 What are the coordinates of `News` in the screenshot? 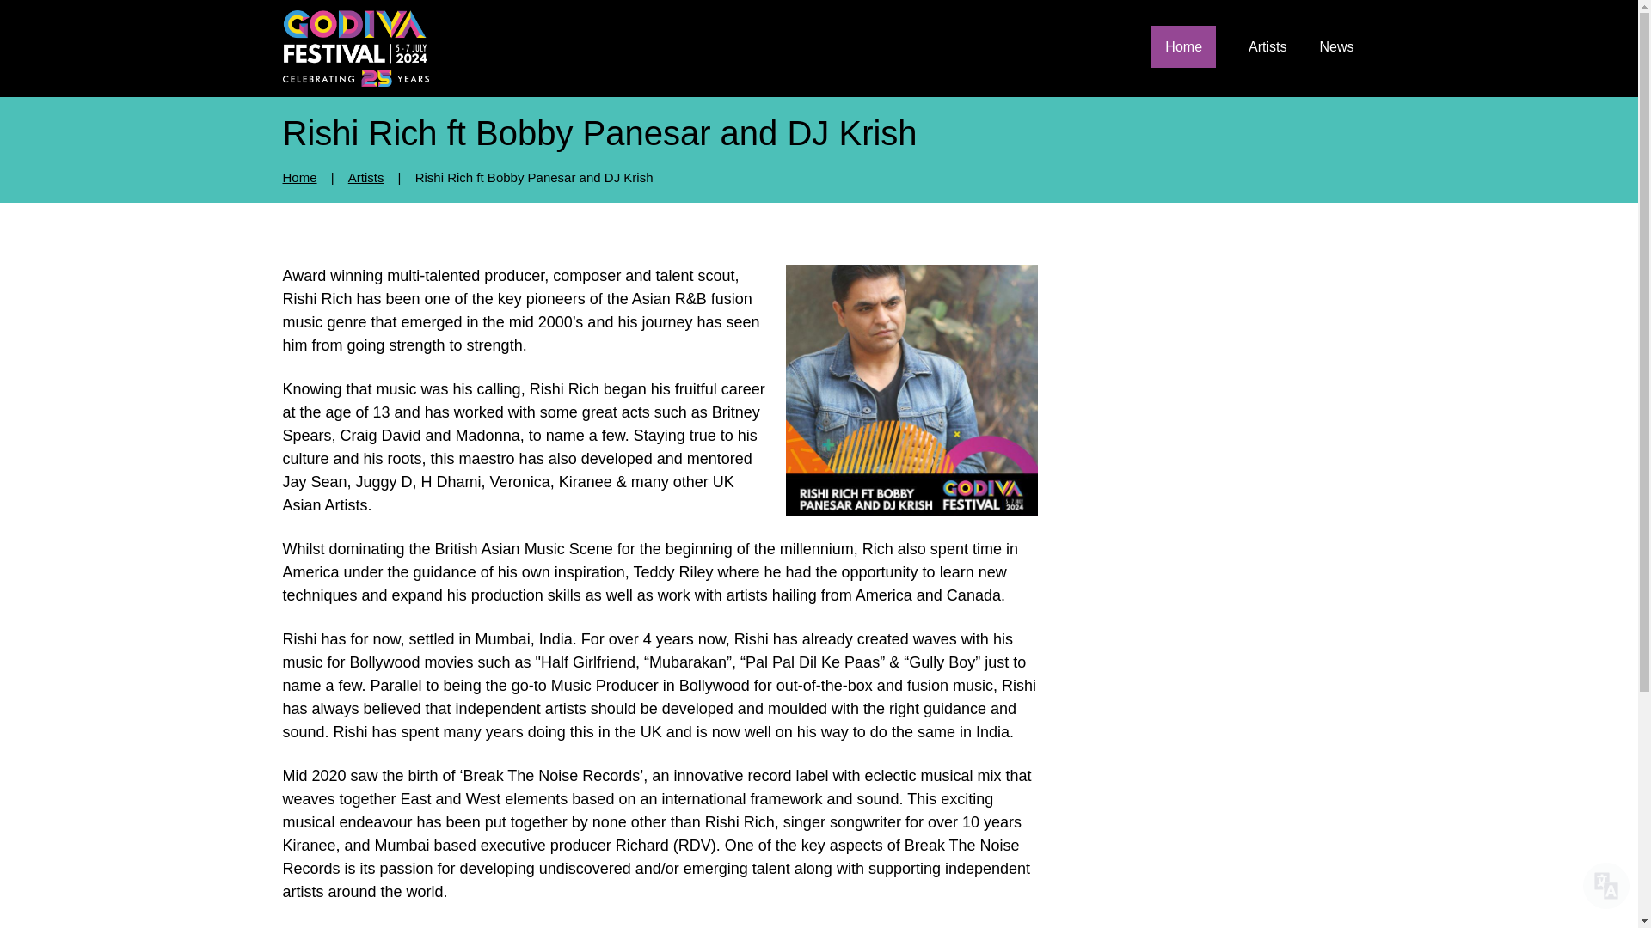 It's located at (1336, 46).